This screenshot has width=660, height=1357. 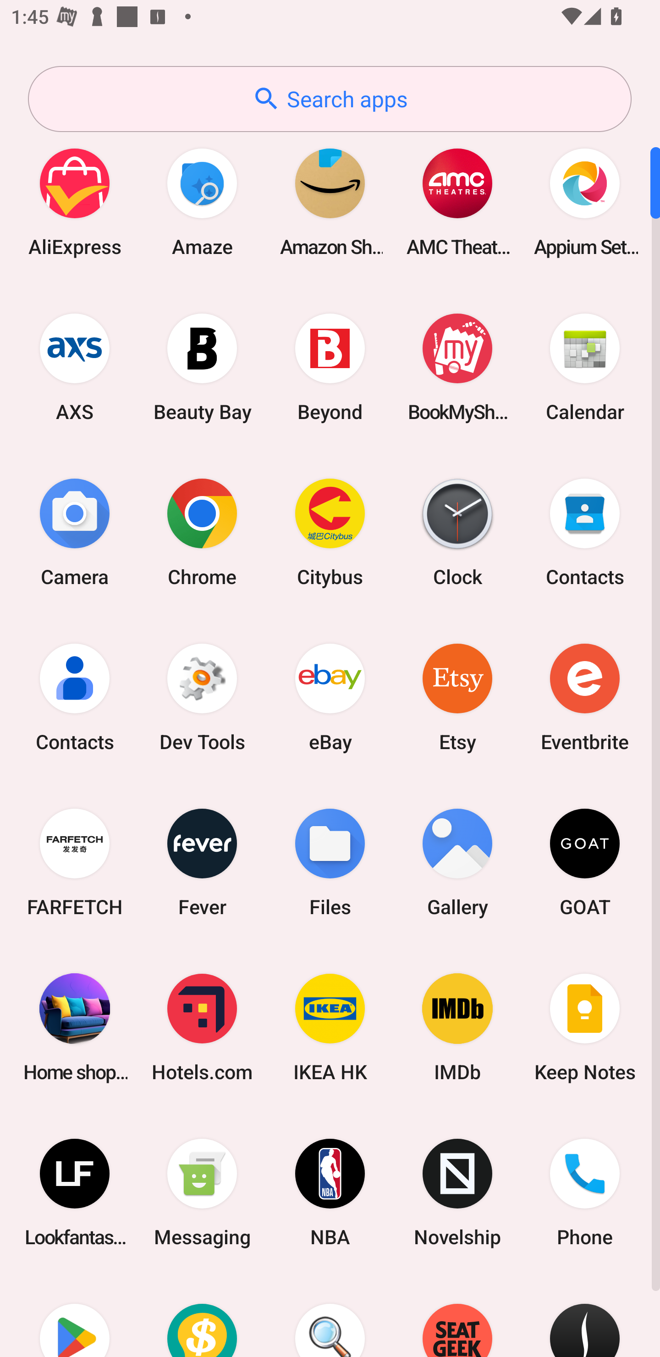 What do you see at coordinates (330, 1027) in the screenshot?
I see `IKEA HK` at bounding box center [330, 1027].